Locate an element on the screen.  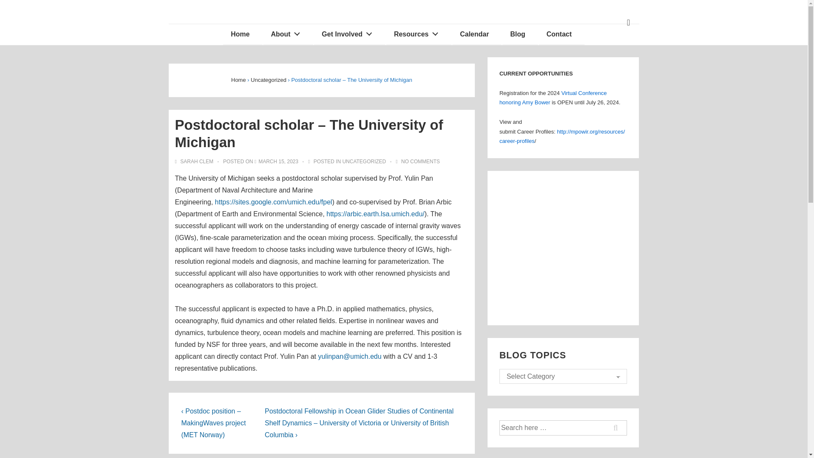
View all posts by Sarah Clem is located at coordinates (195, 161).